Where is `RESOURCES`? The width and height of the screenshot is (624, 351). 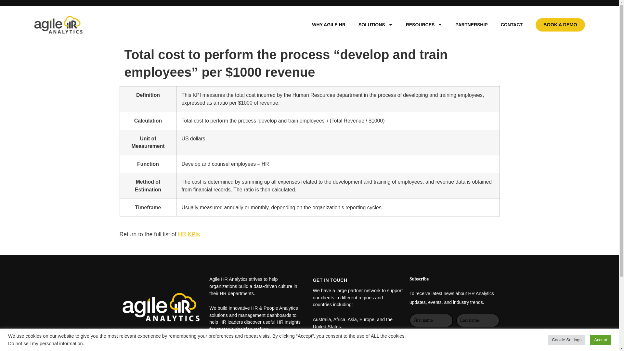
RESOURCES is located at coordinates (424, 25).